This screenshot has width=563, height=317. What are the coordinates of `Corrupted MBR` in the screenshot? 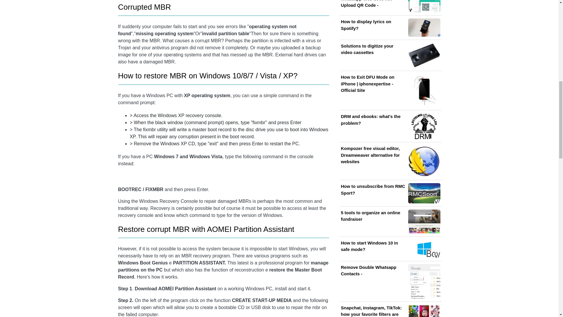 It's located at (144, 7).